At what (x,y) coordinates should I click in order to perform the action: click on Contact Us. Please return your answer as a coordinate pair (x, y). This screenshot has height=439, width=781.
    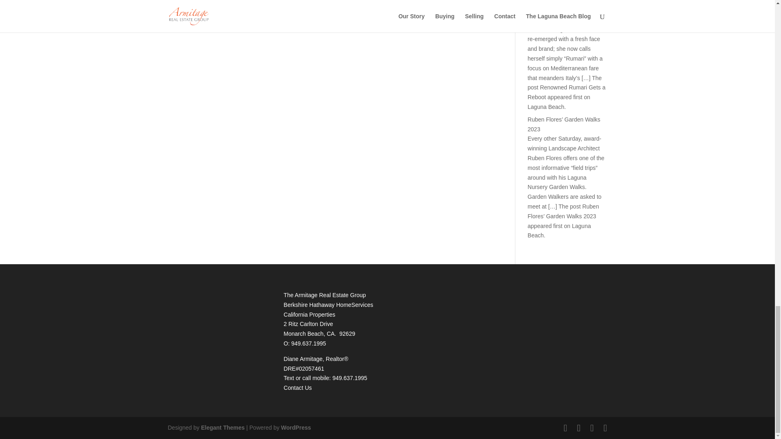
    Looking at the image, I should click on (297, 388).